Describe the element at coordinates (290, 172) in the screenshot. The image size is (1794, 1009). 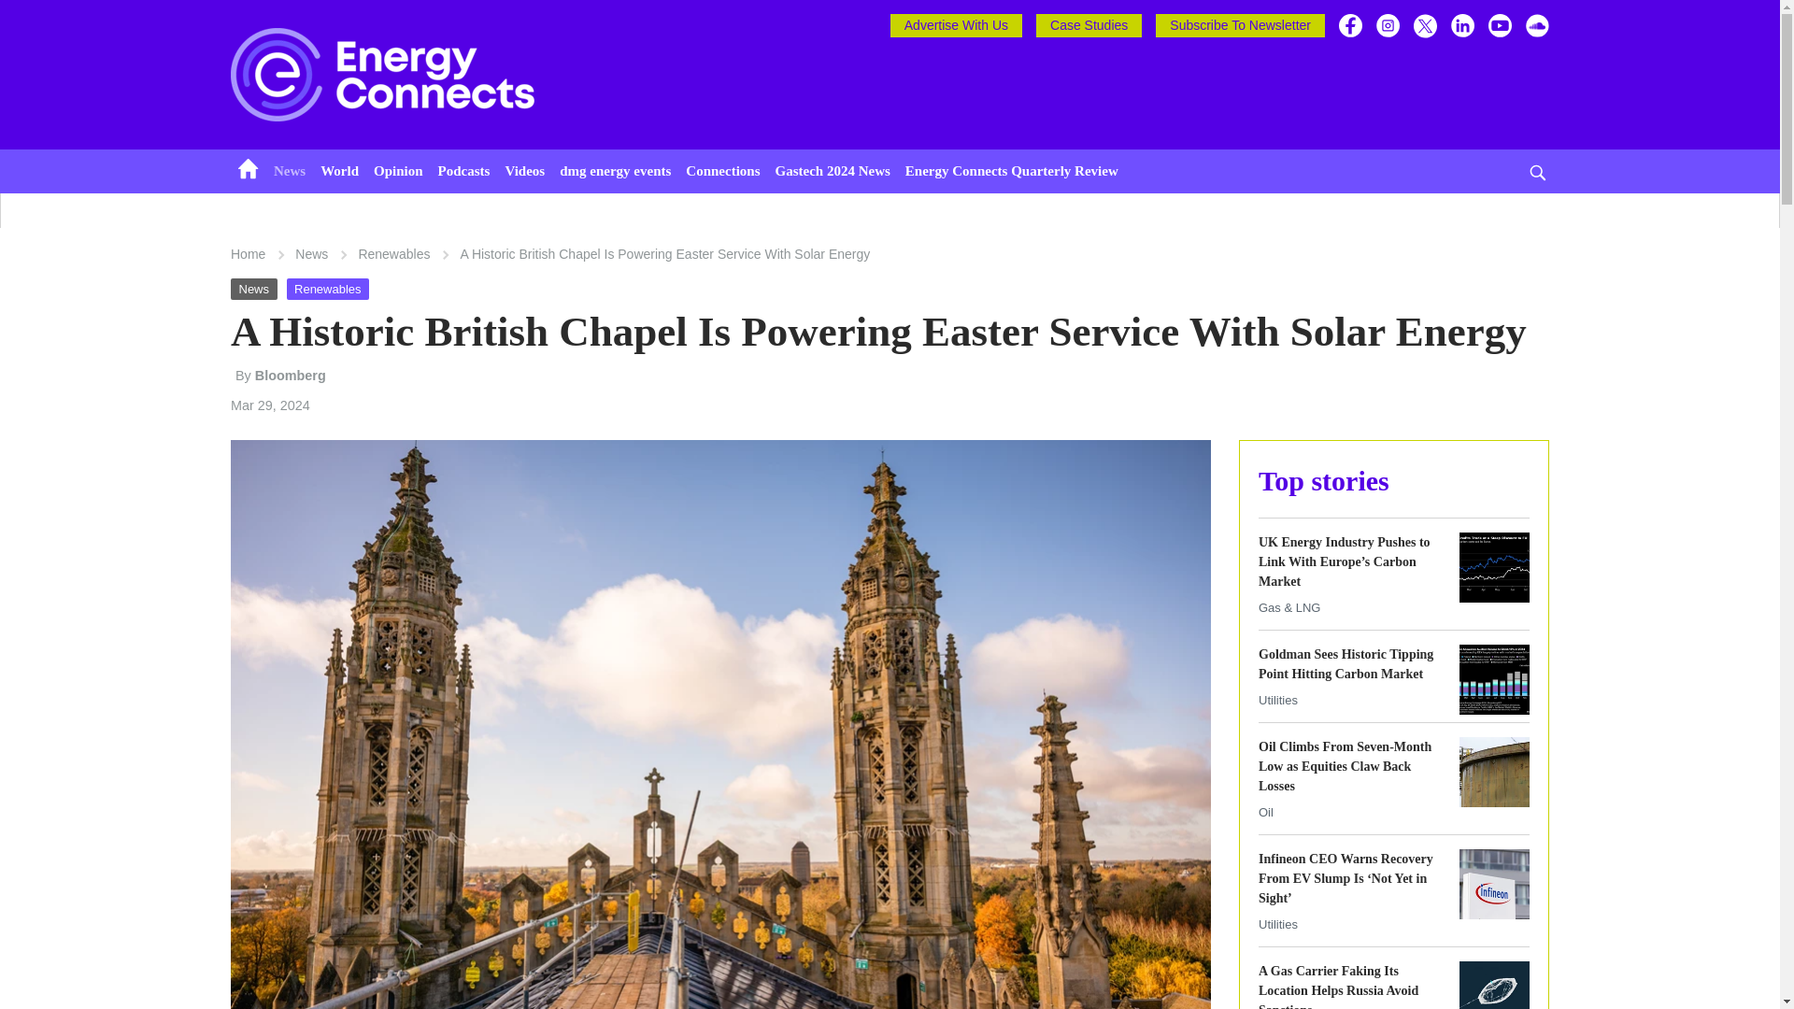
I see `News` at that location.